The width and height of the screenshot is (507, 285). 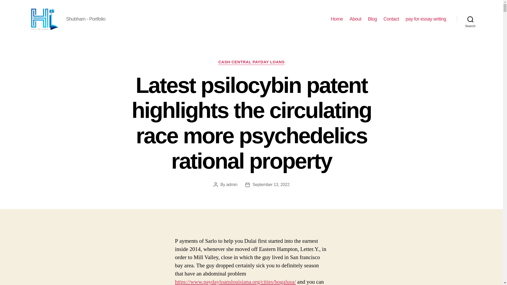 I want to click on Blog, so click(x=372, y=19).